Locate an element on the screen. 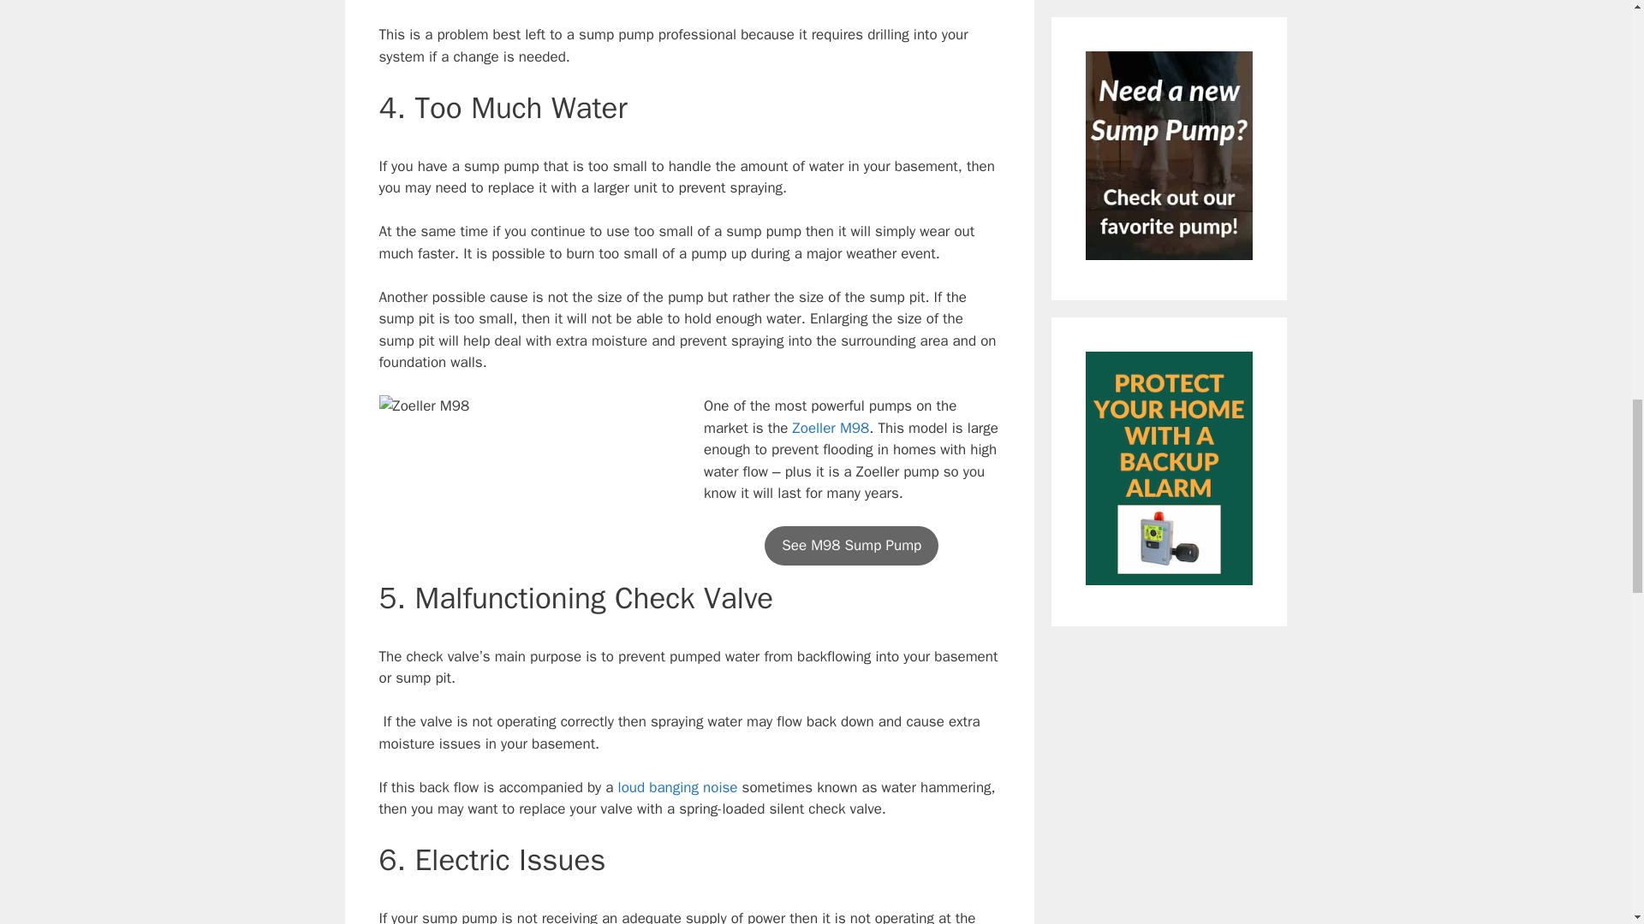 Image resolution: width=1644 pixels, height=924 pixels. loud banging noise is located at coordinates (678, 787).